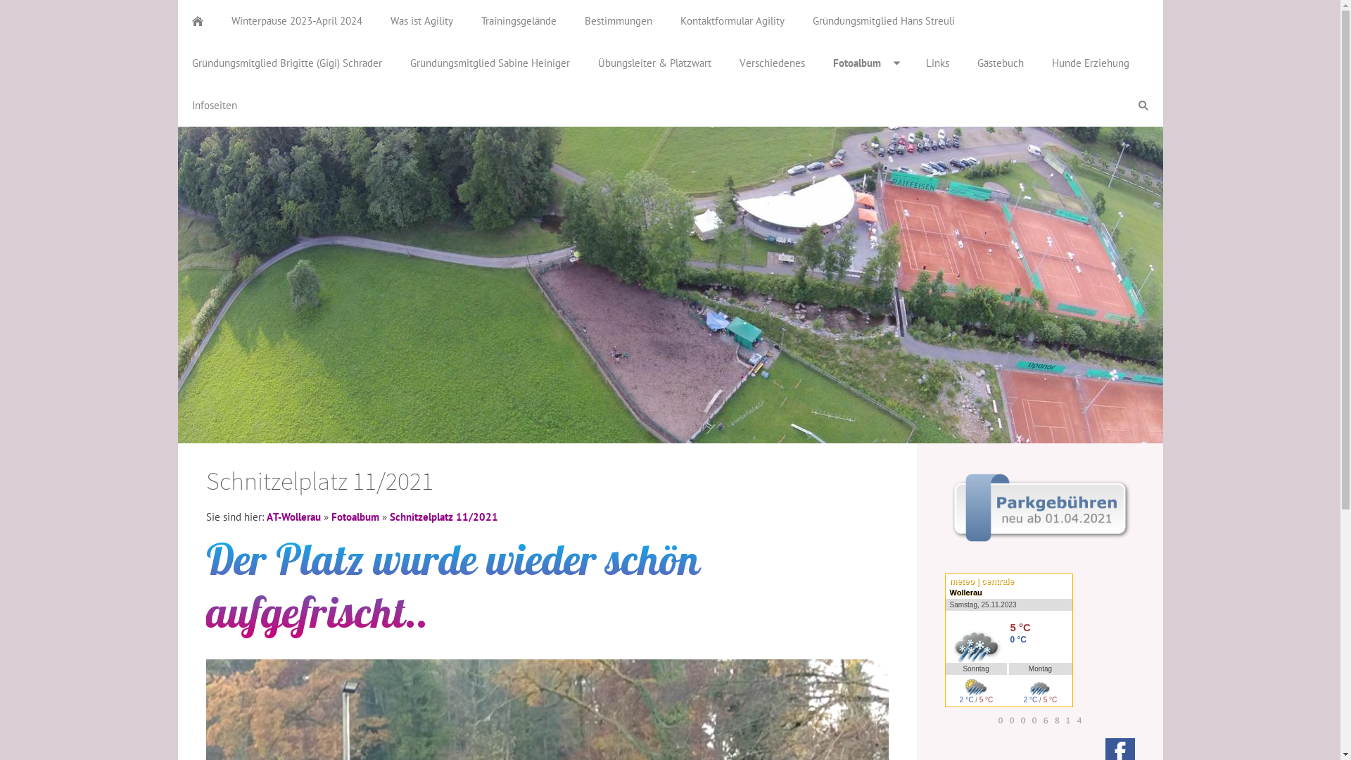  Describe the element at coordinates (732, 21) in the screenshot. I see `Kontaktformular Agility` at that location.